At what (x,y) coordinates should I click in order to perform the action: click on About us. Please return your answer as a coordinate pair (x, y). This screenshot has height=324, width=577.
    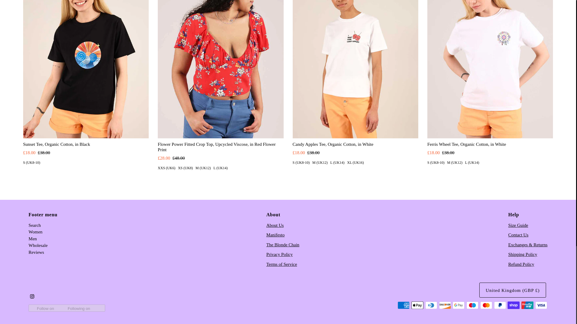
    Looking at the image, I should click on (275, 225).